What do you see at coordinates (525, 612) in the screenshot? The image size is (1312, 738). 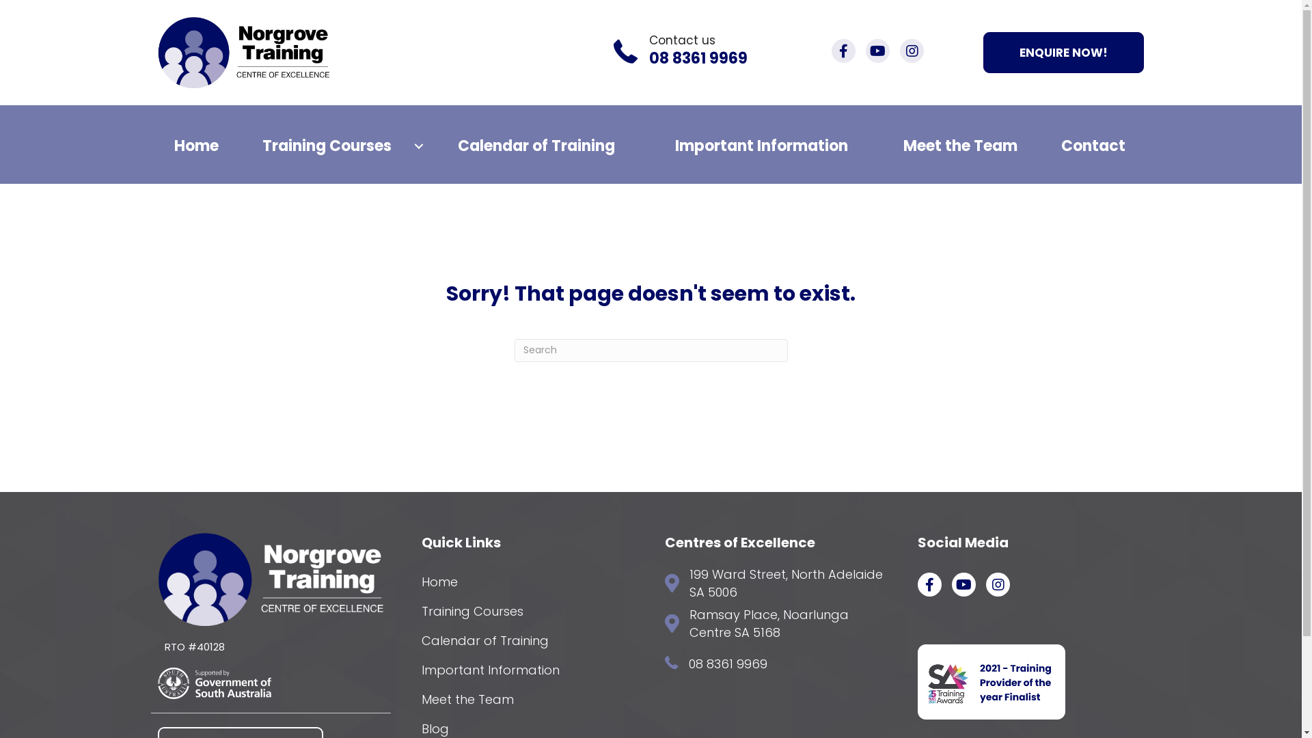 I see `Training Courses` at bounding box center [525, 612].